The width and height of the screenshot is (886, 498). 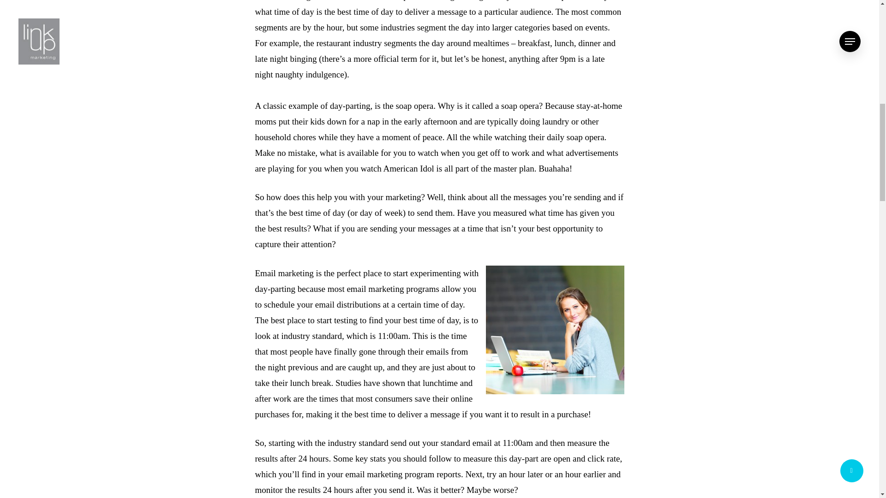 What do you see at coordinates (555, 330) in the screenshot?
I see `Lunchtime is traditionally the best time to send emails` at bounding box center [555, 330].